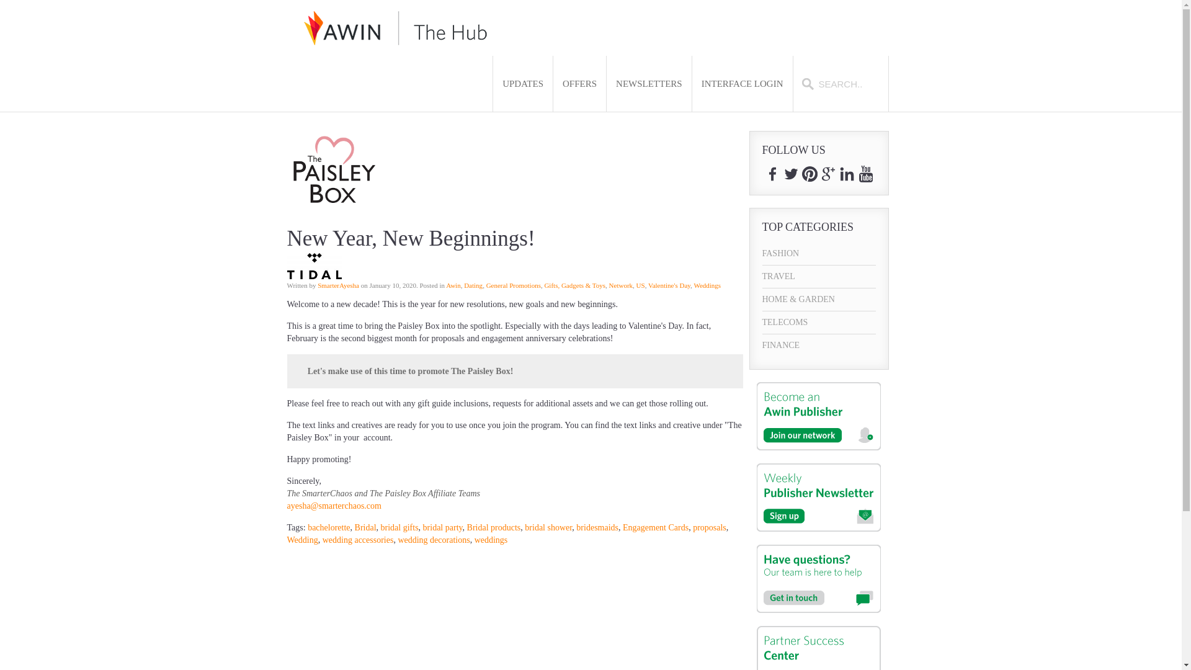 The width and height of the screenshot is (1191, 670). Describe the element at coordinates (655, 527) in the screenshot. I see `Engagement Cards` at that location.